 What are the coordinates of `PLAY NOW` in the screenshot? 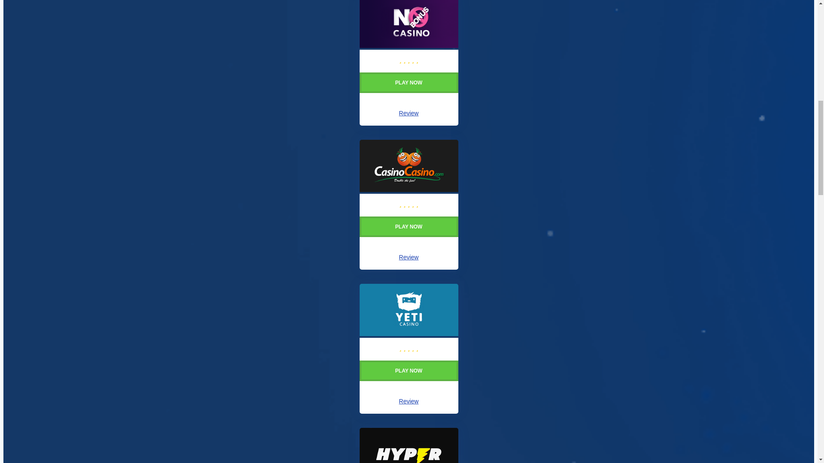 It's located at (409, 379).